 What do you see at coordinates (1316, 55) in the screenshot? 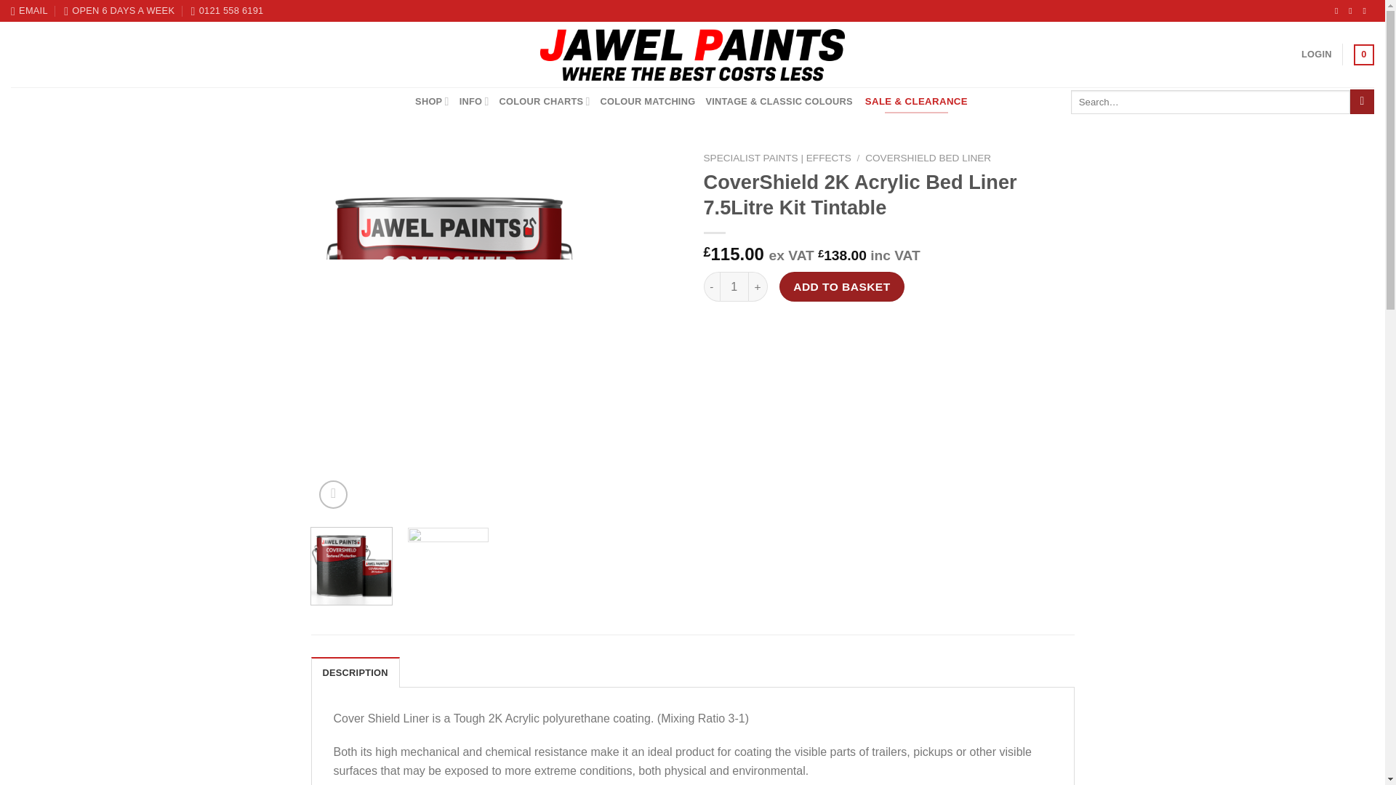
I see `Login` at bounding box center [1316, 55].